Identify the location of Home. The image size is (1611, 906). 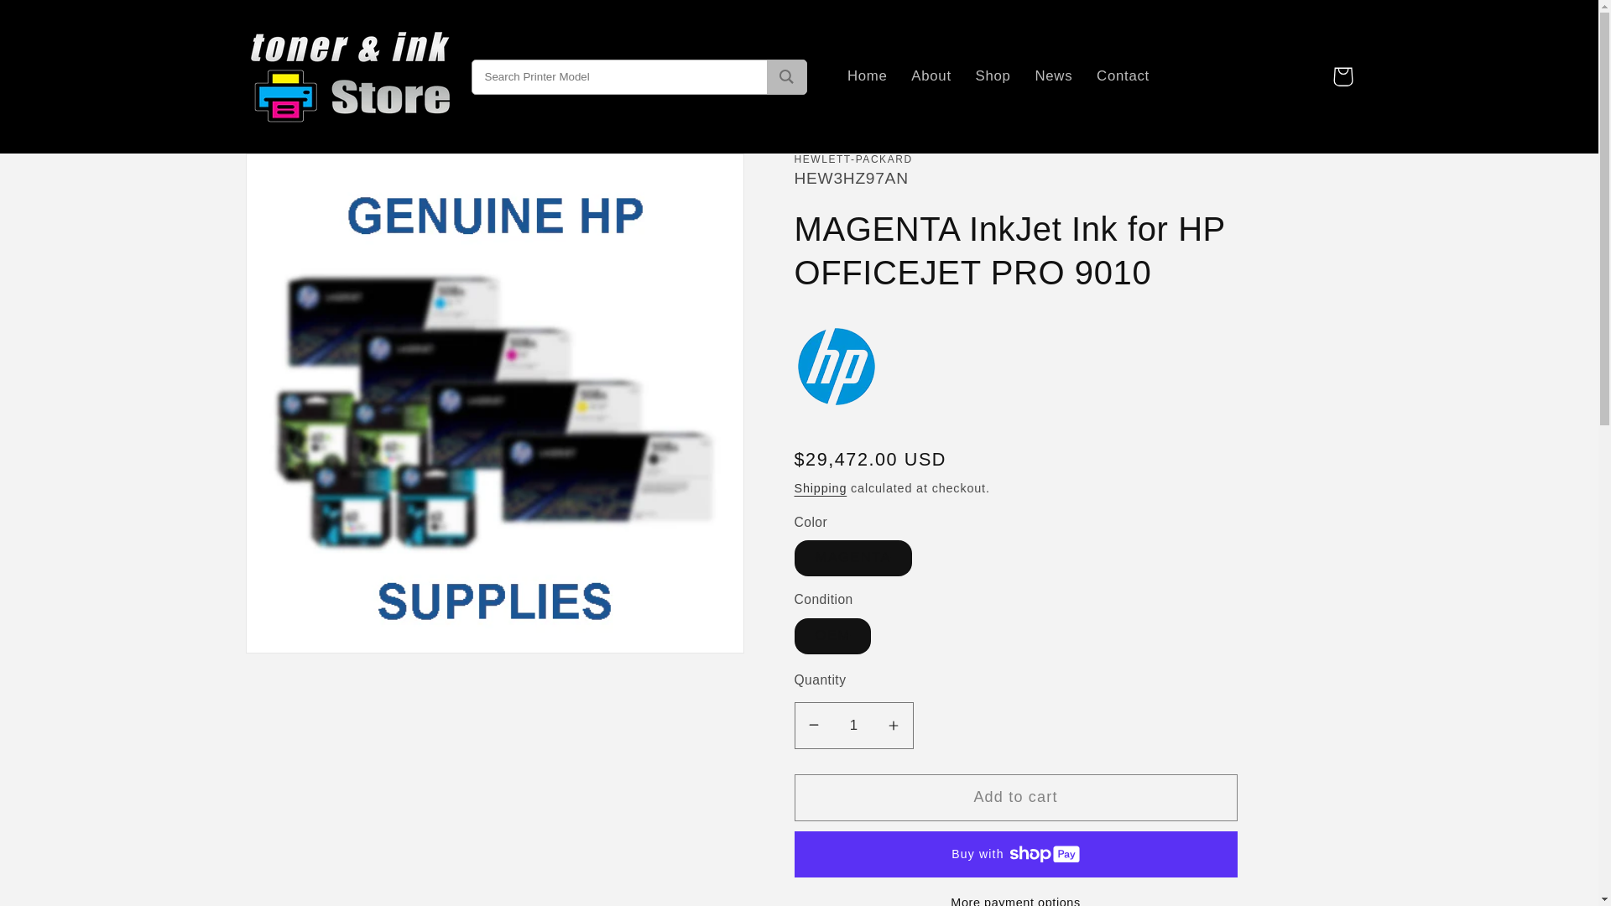
(868, 76).